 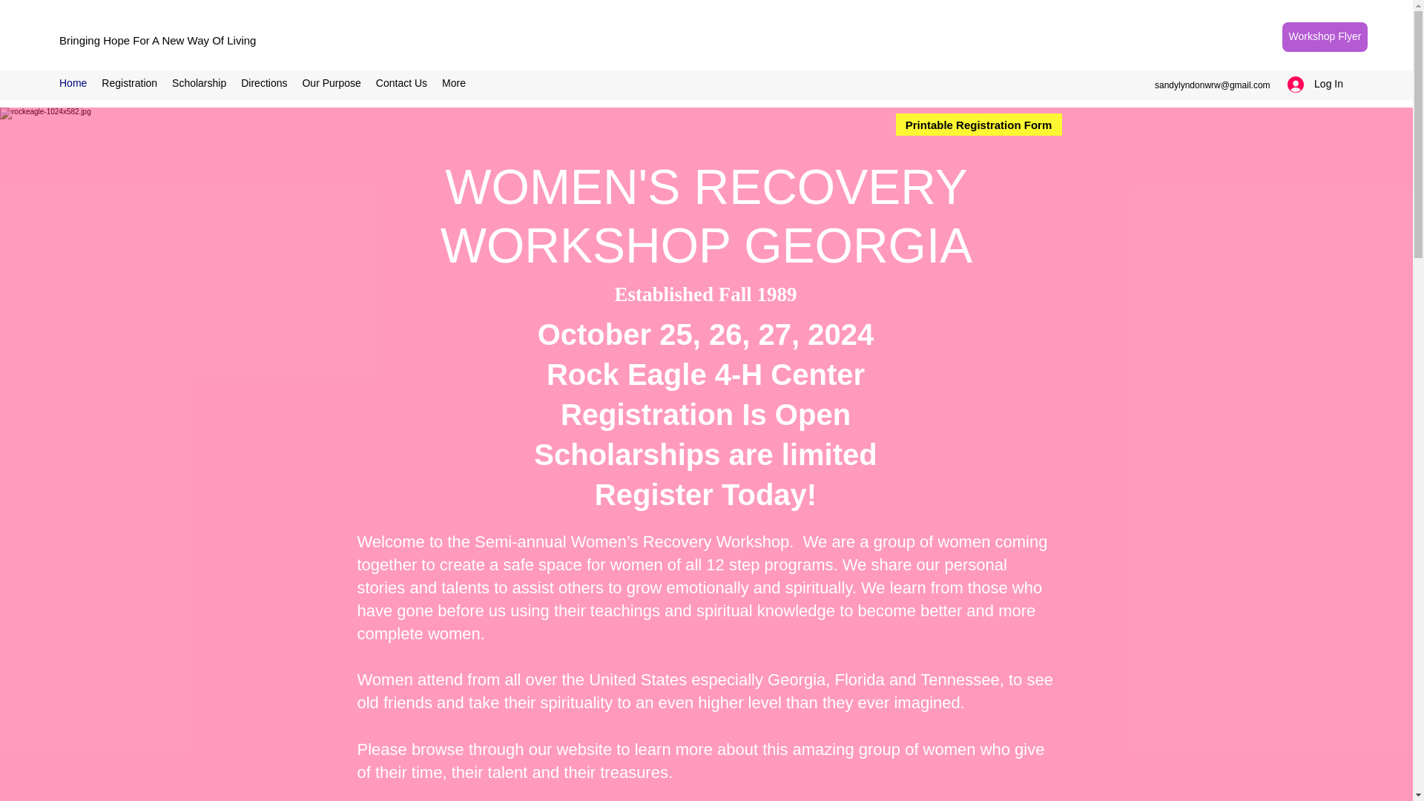 What do you see at coordinates (73, 85) in the screenshot?
I see `Home` at bounding box center [73, 85].